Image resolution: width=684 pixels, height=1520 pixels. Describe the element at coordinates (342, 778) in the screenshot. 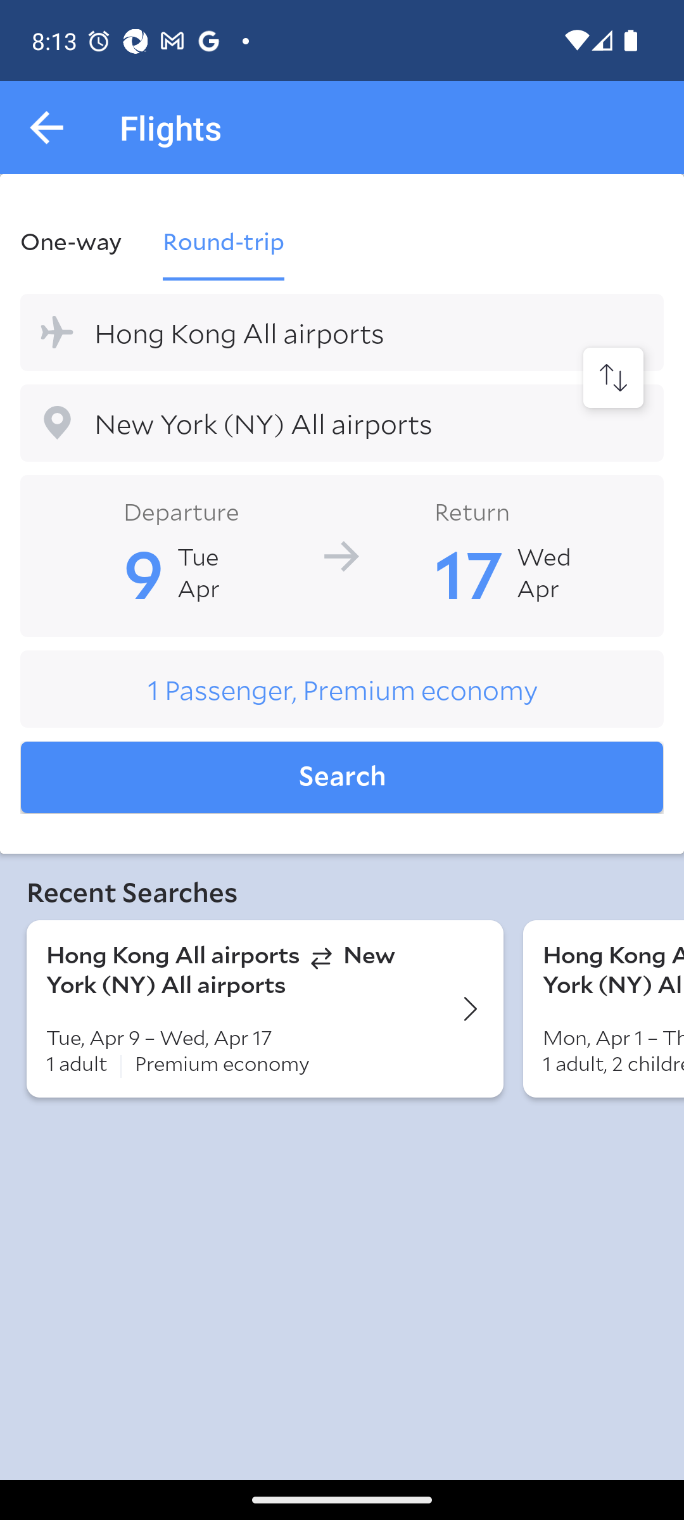

I see `Search  Search` at that location.